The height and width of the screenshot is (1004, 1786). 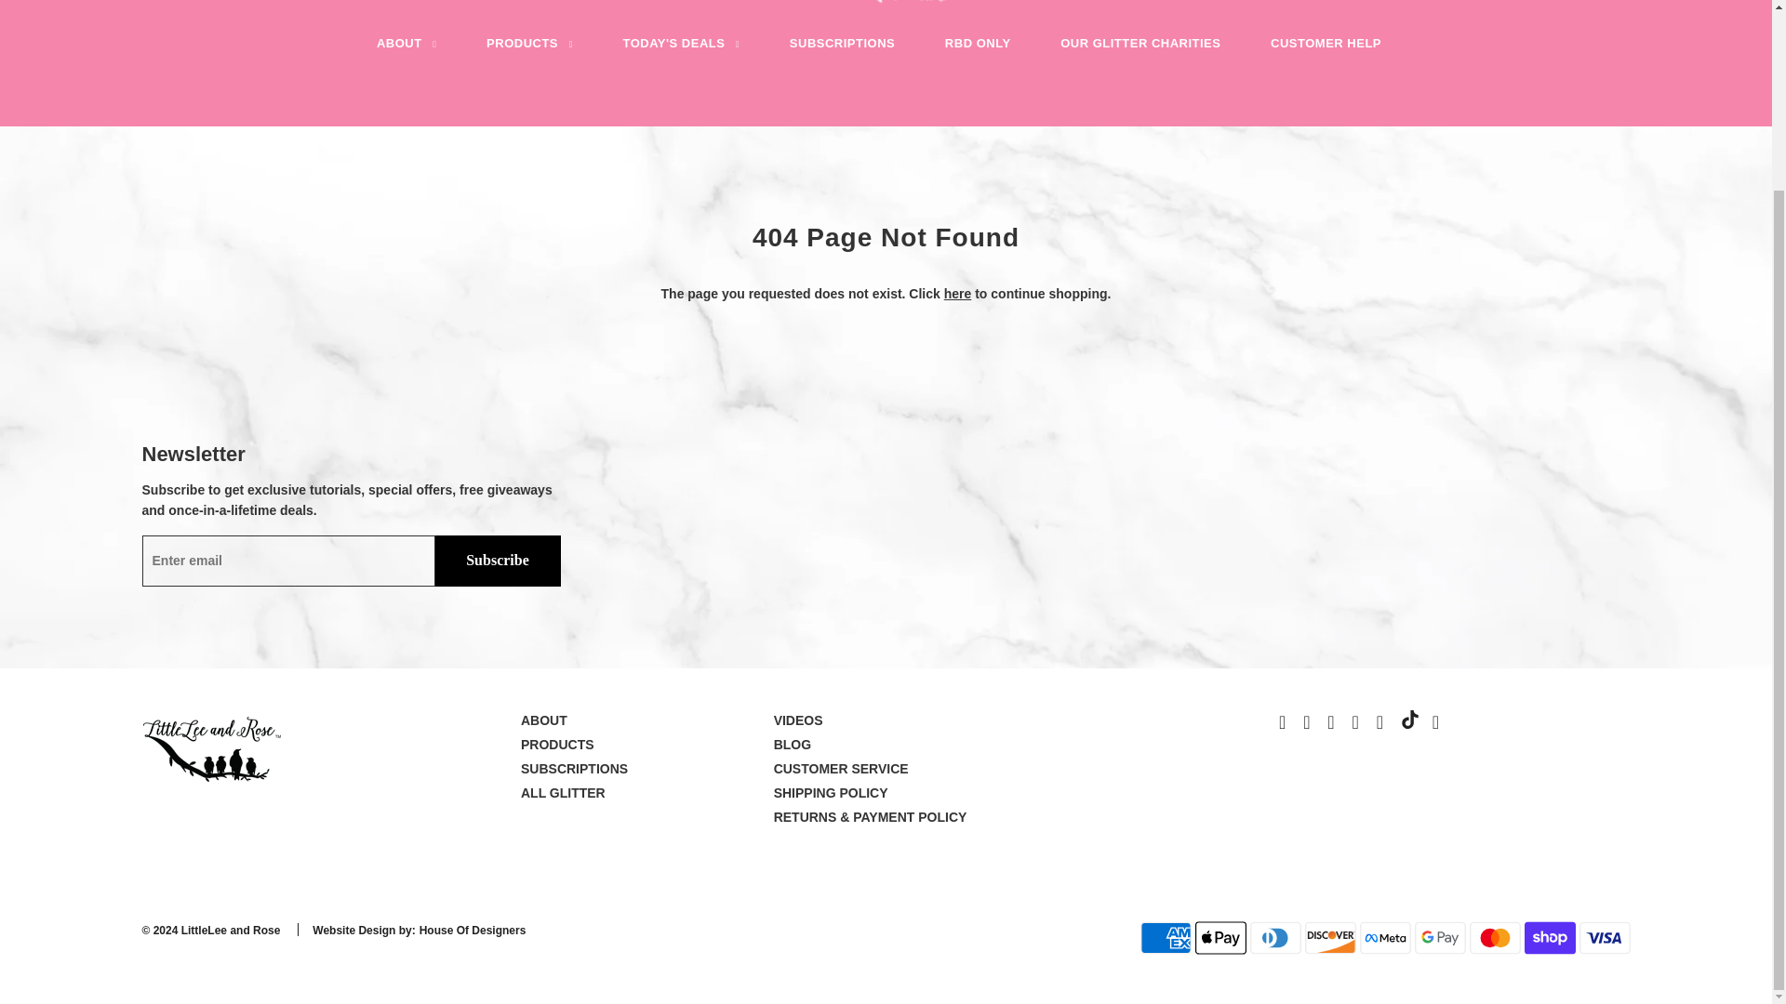 What do you see at coordinates (1330, 938) in the screenshot?
I see `Discover` at bounding box center [1330, 938].